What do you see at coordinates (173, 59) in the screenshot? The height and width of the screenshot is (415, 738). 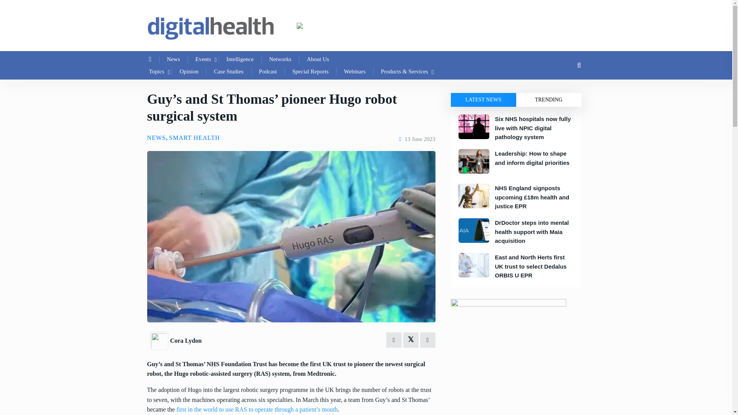 I see `News` at bounding box center [173, 59].